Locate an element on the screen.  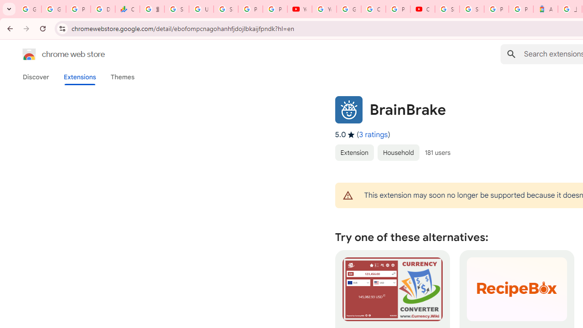
YouTube is located at coordinates (324, 9).